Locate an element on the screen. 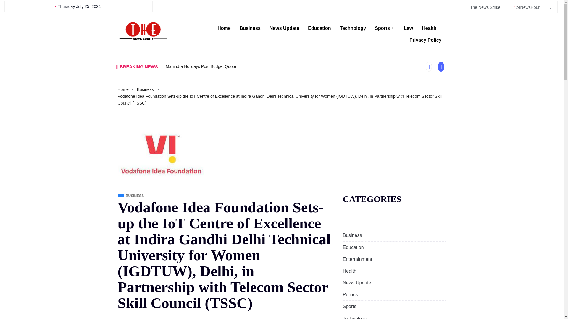 The width and height of the screenshot is (568, 319). Privacy Policy is located at coordinates (425, 40).